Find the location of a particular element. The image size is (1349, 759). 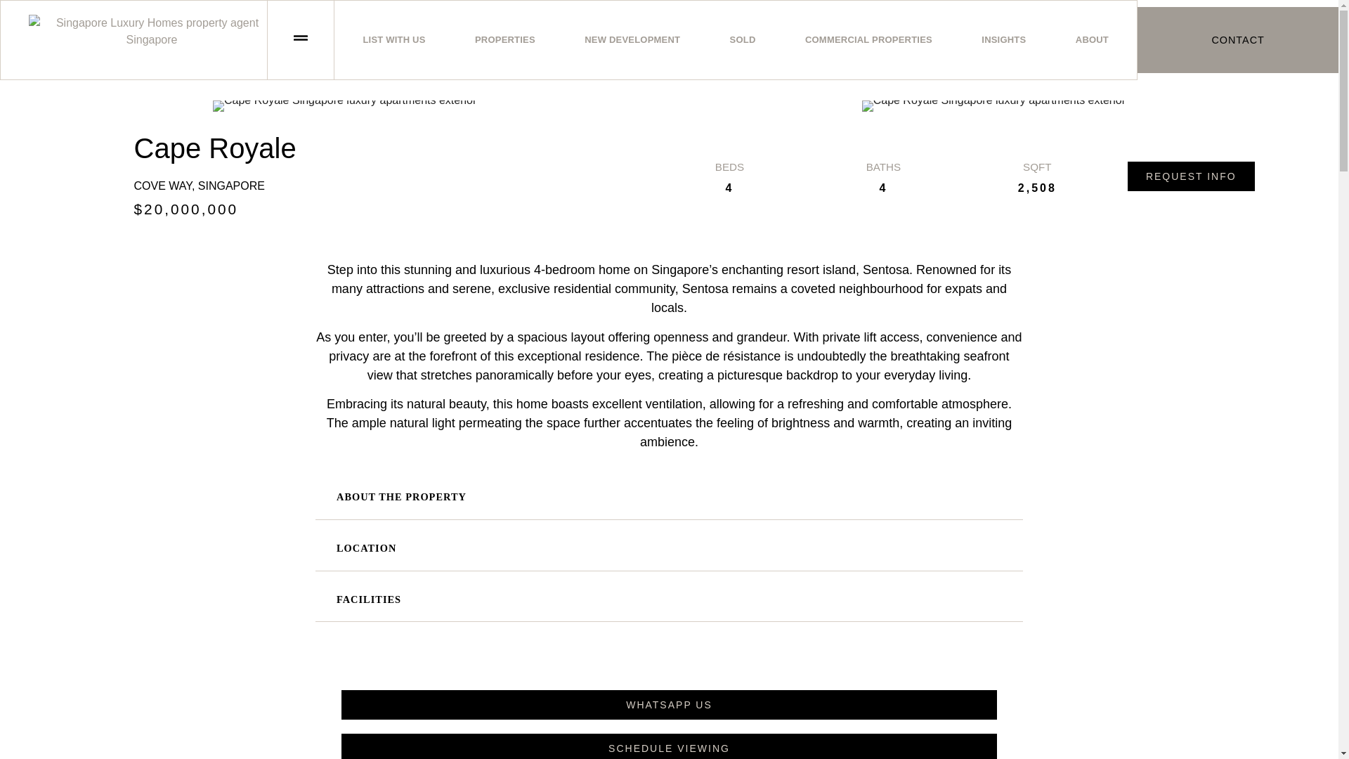

ABOUT is located at coordinates (1092, 39).